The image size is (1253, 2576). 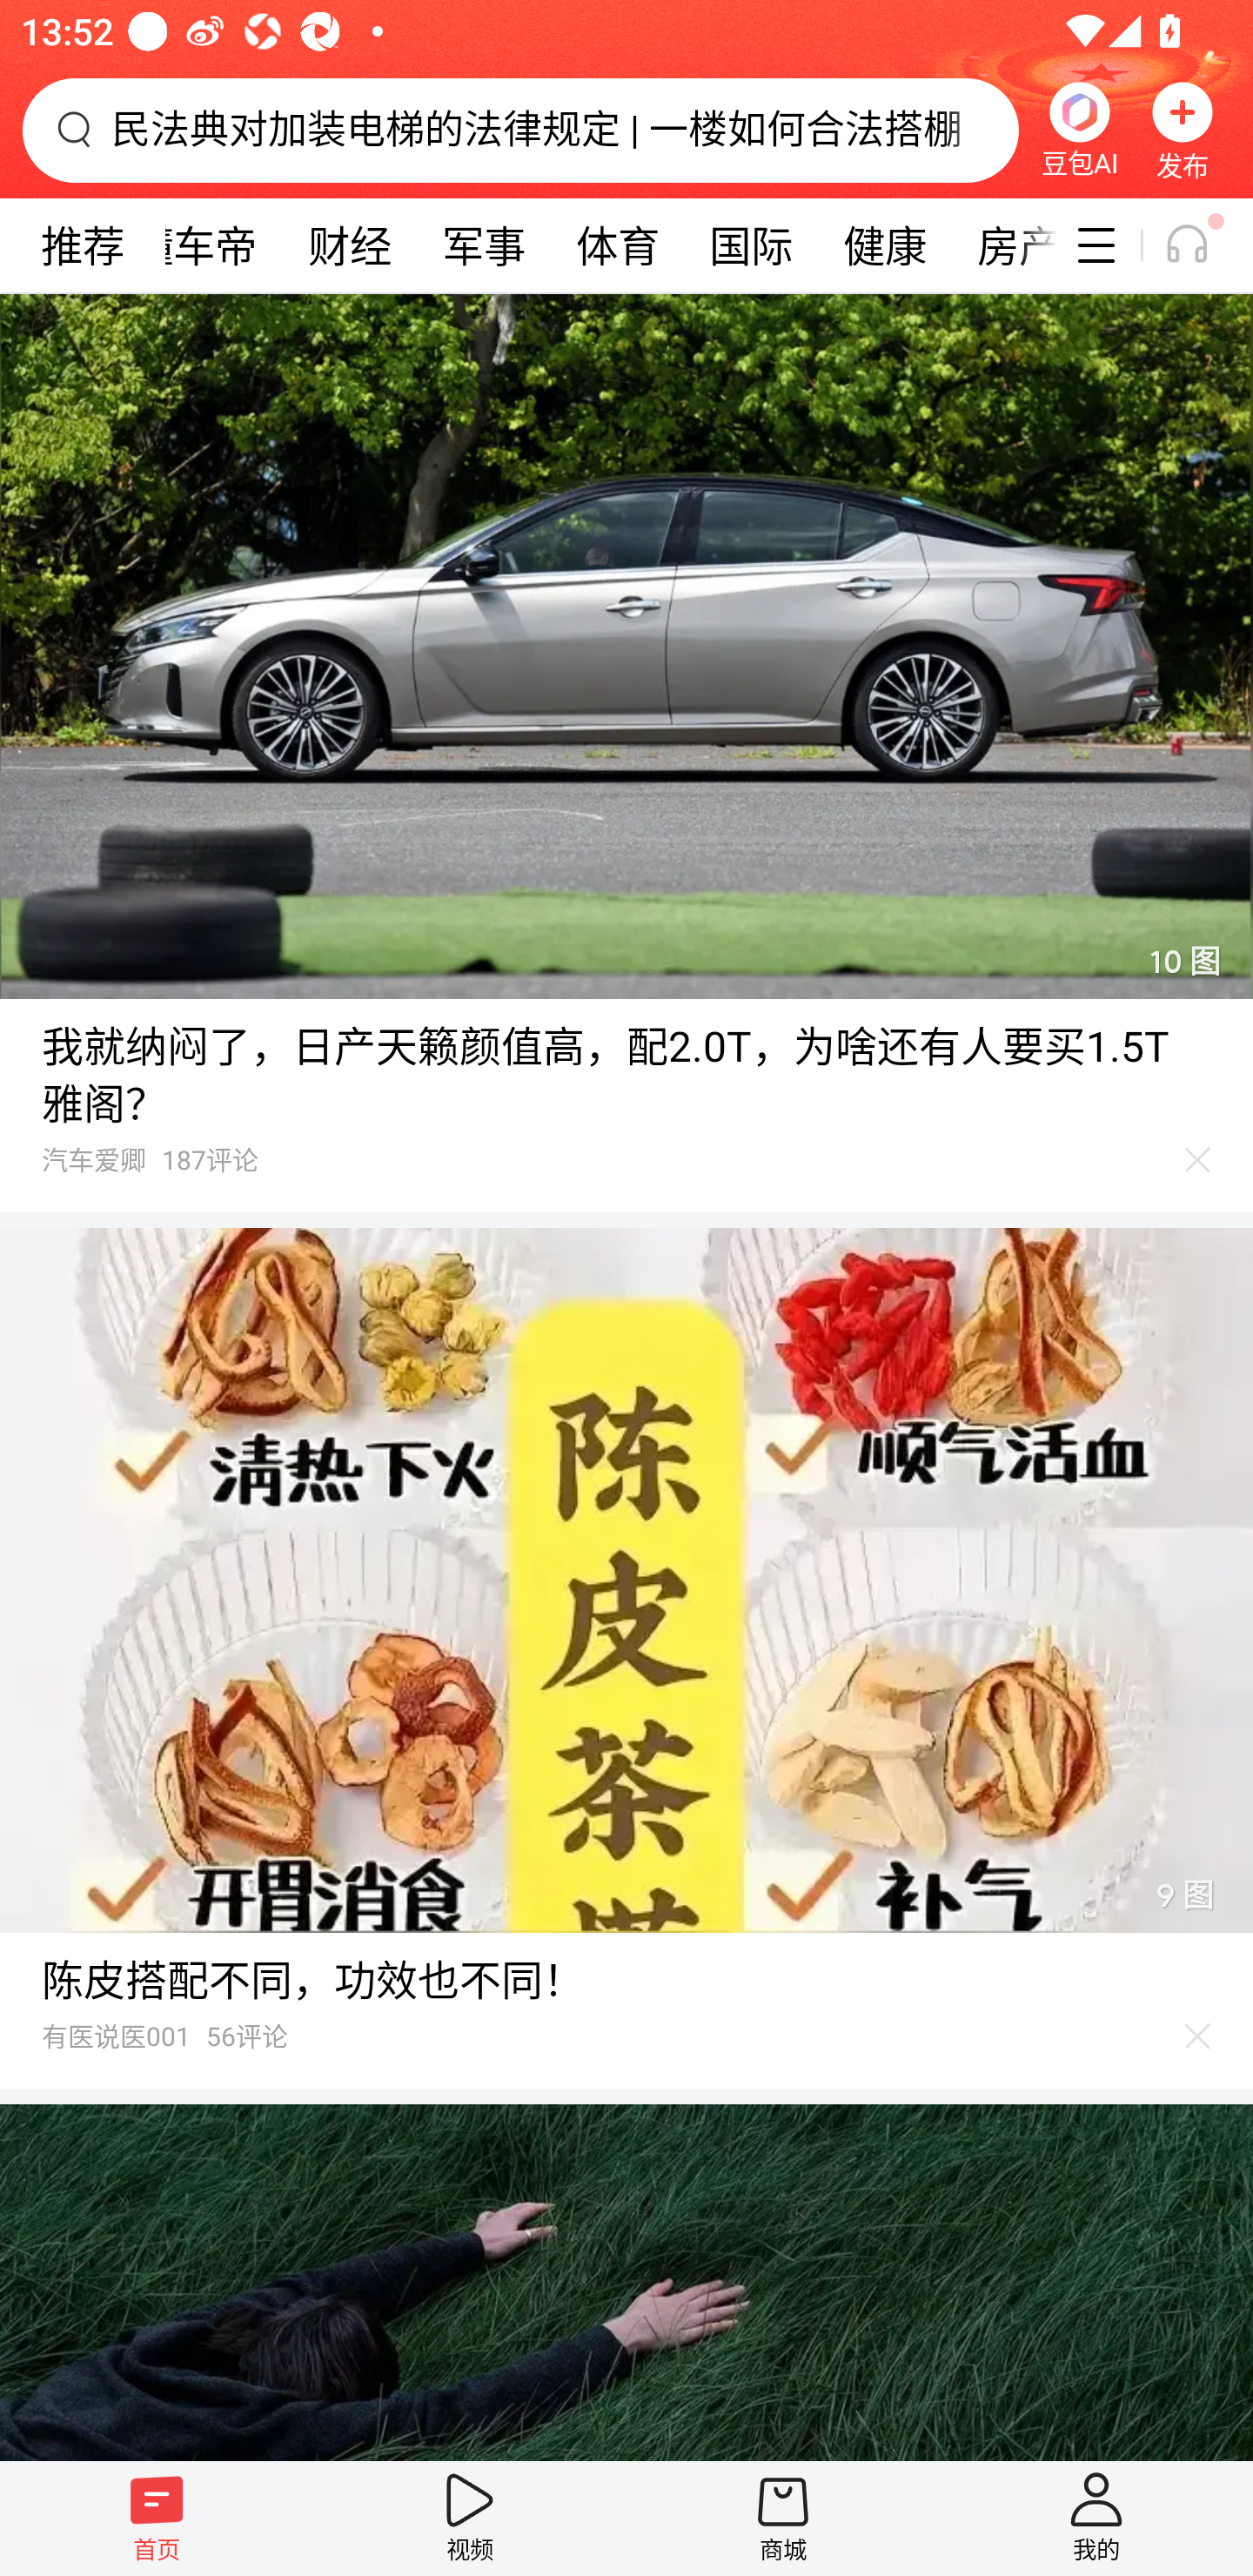 I want to click on 健康, so click(x=884, y=245).